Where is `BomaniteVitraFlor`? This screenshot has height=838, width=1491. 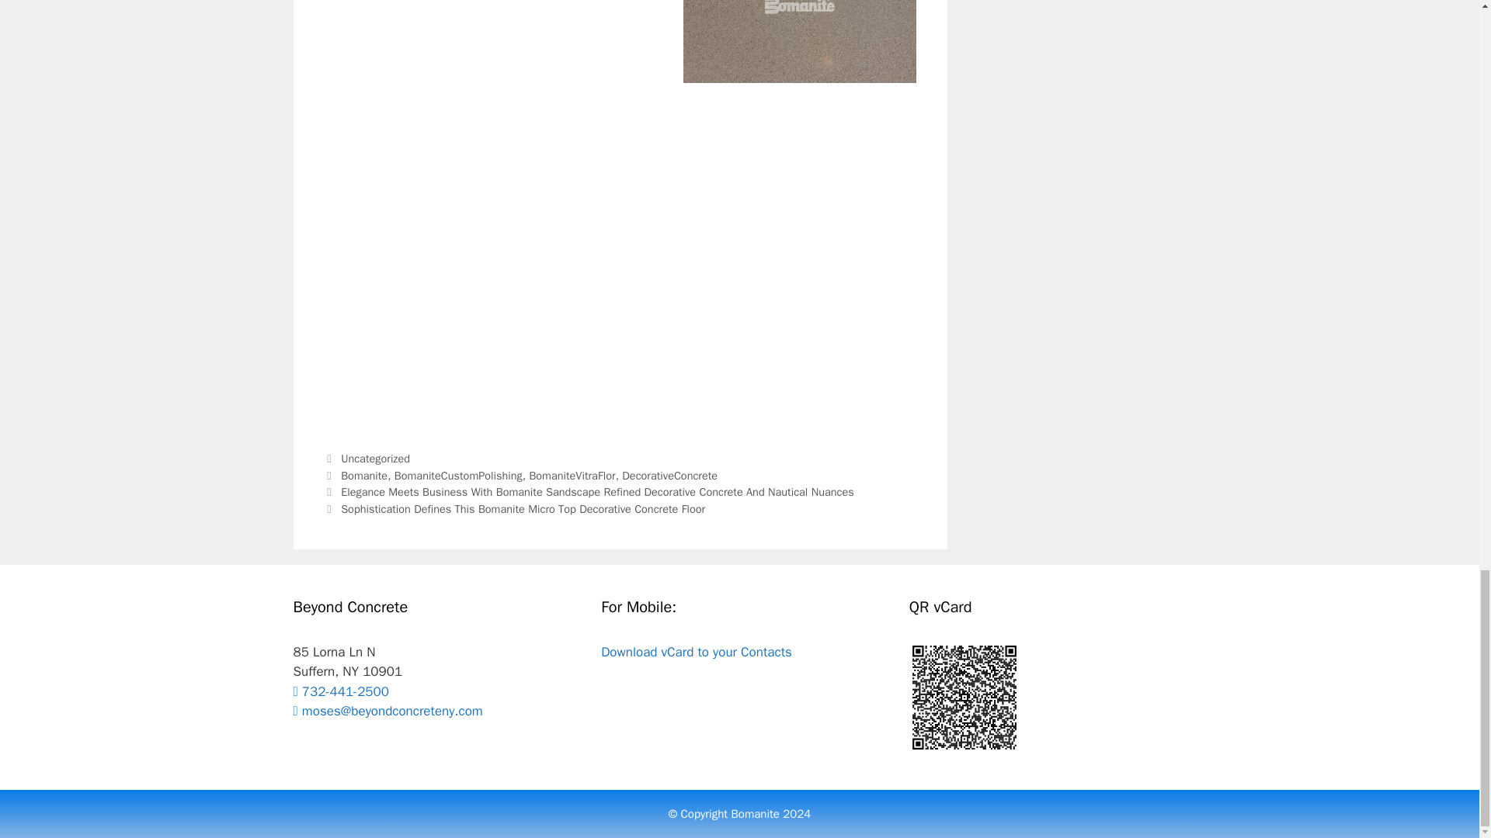 BomaniteVitraFlor is located at coordinates (572, 475).